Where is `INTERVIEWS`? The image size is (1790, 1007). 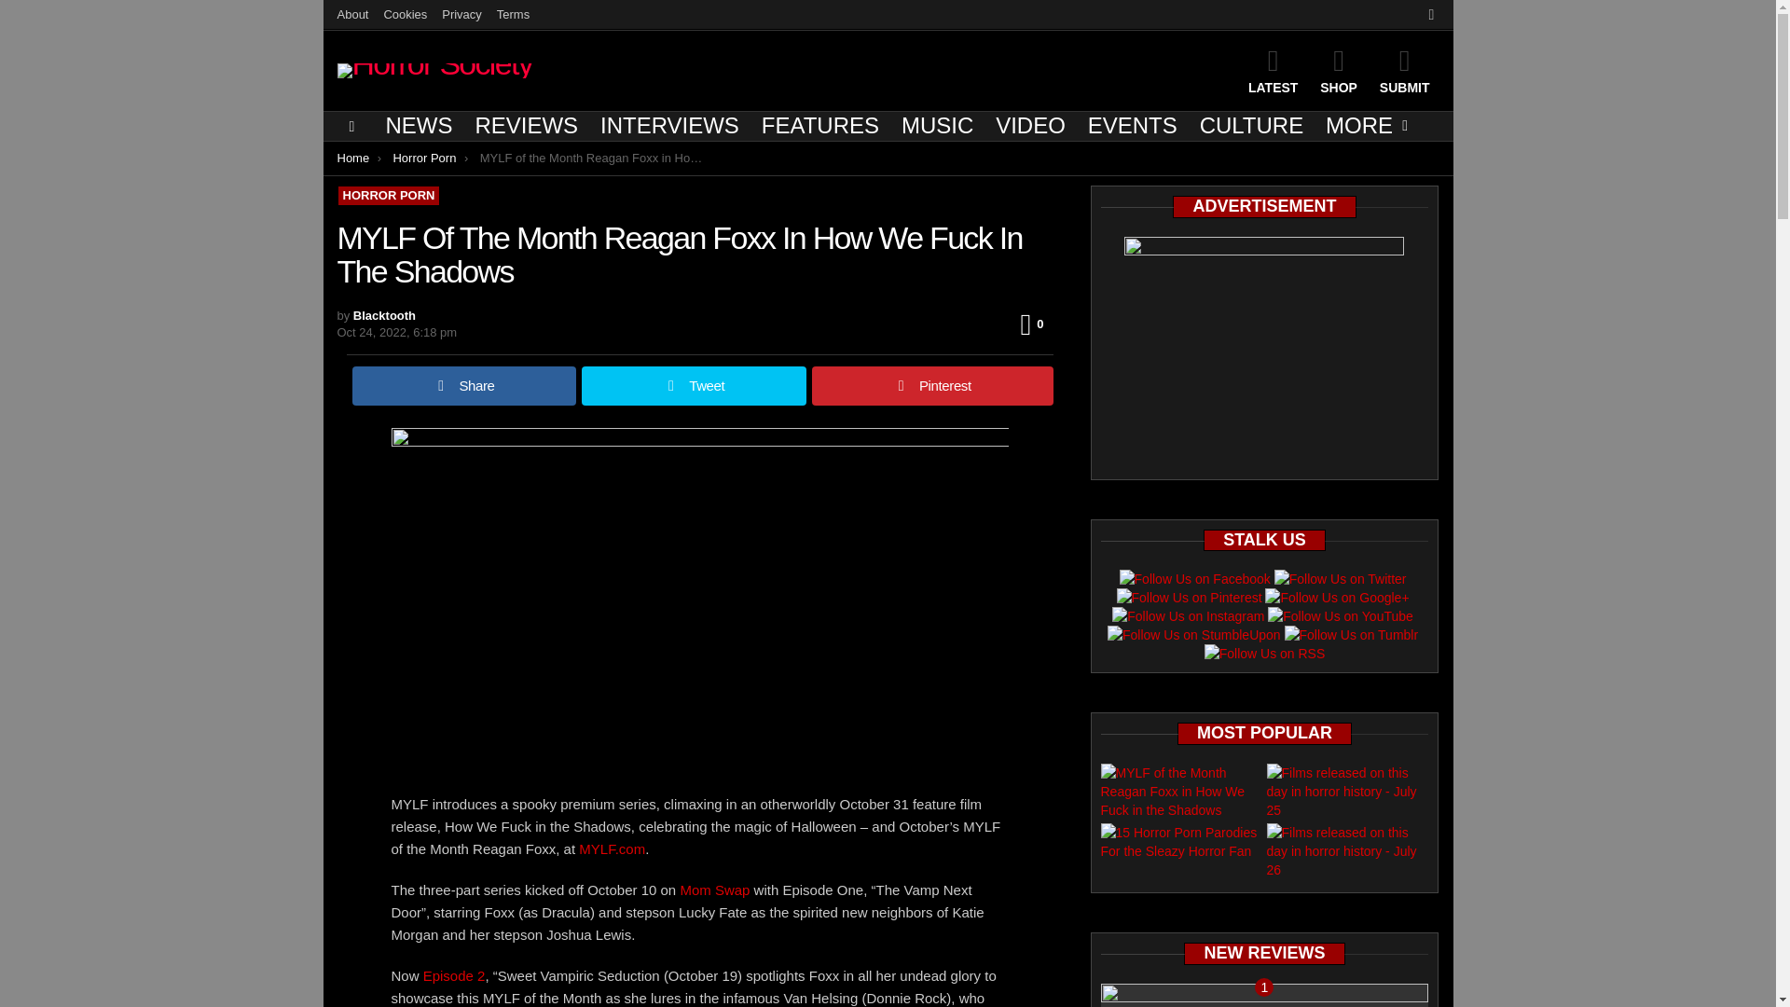 INTERVIEWS is located at coordinates (669, 125).